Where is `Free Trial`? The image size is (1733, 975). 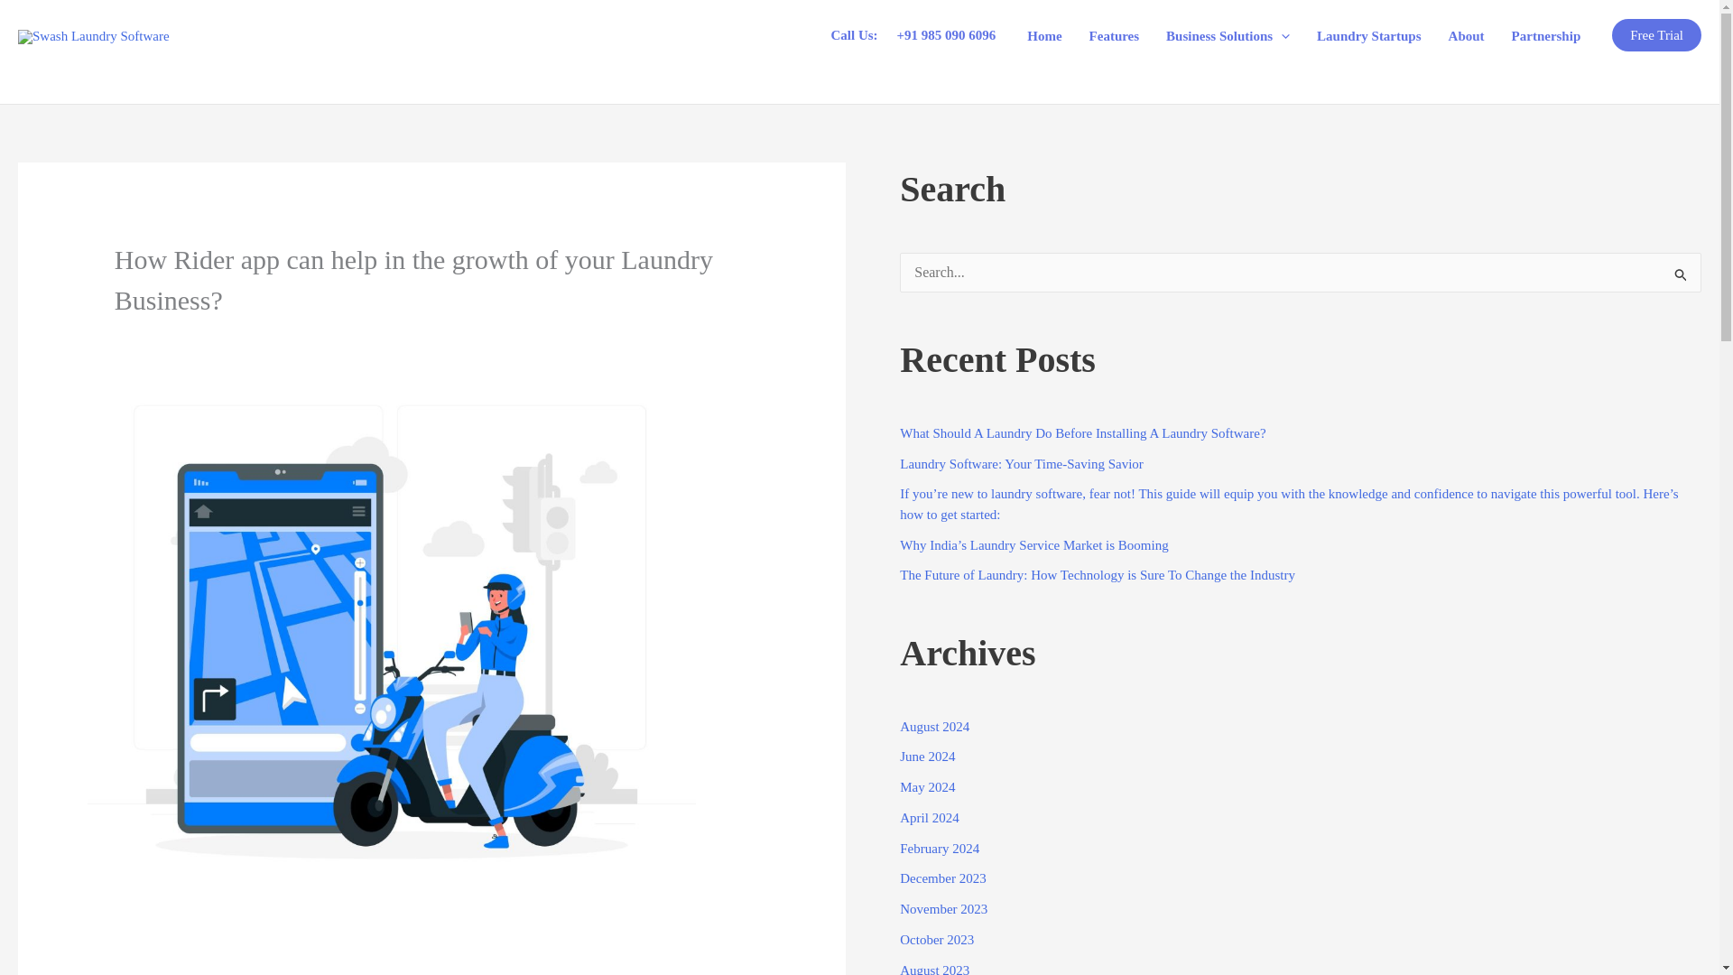
Free Trial is located at coordinates (1656, 34).